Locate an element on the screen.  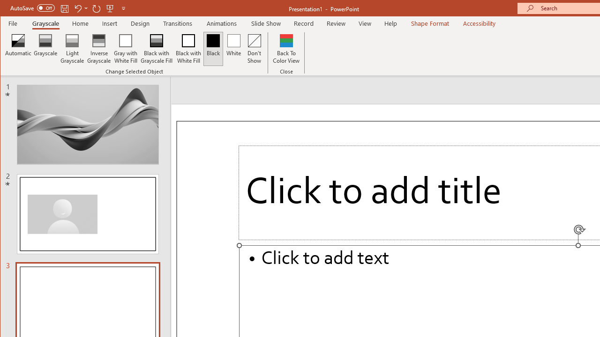
Back To Color View is located at coordinates (286, 49).